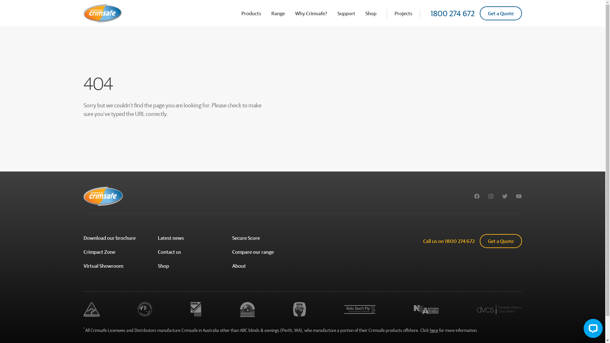  Describe the element at coordinates (299, 309) in the screenshot. I see `Housing Industry Association Logo` at that location.